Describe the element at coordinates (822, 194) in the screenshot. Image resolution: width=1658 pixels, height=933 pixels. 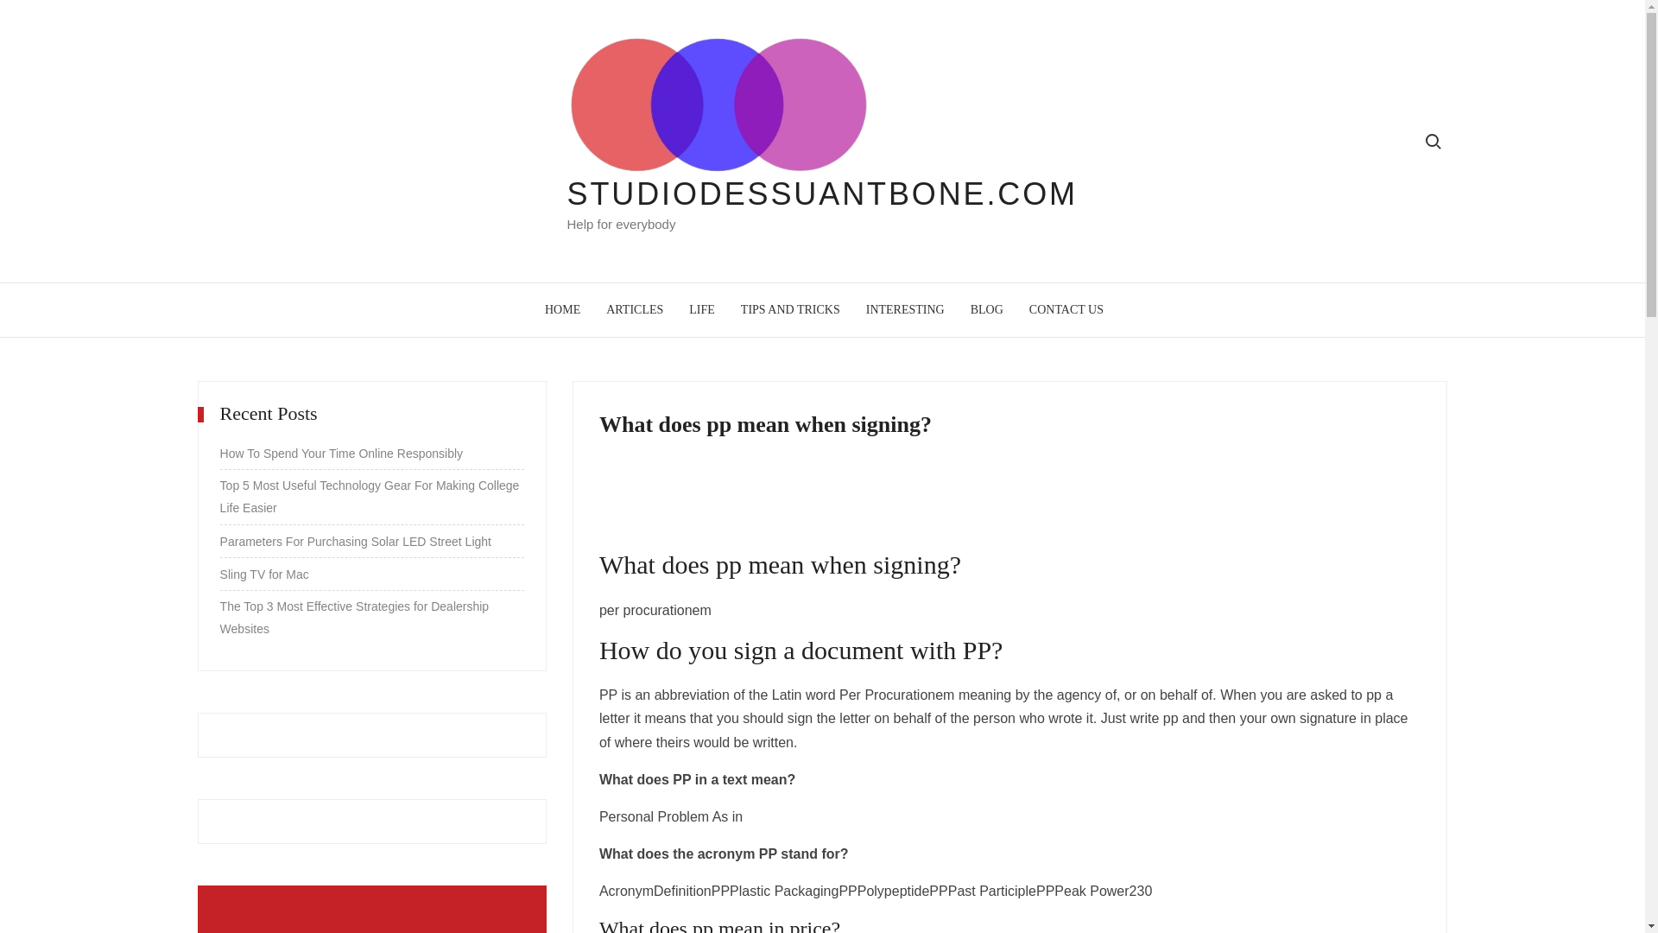
I see `STUDIODESSUANTBONE.COM` at that location.